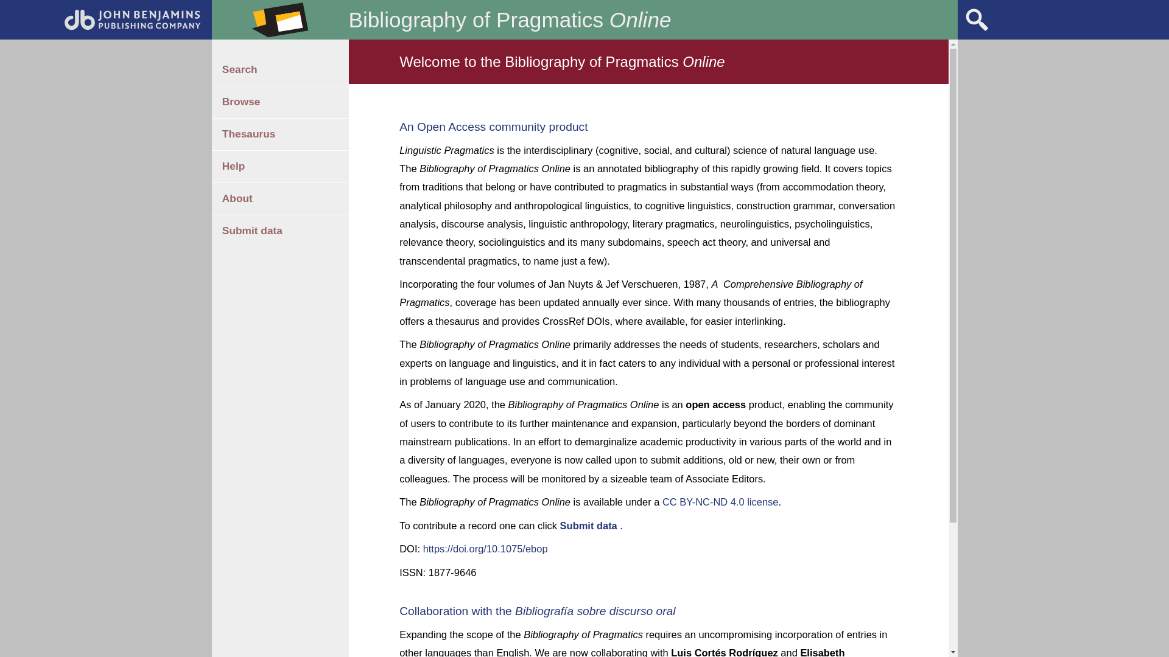 The height and width of the screenshot is (657, 1169). What do you see at coordinates (720, 501) in the screenshot?
I see `CC BY-NC-ND 4.0 license` at bounding box center [720, 501].